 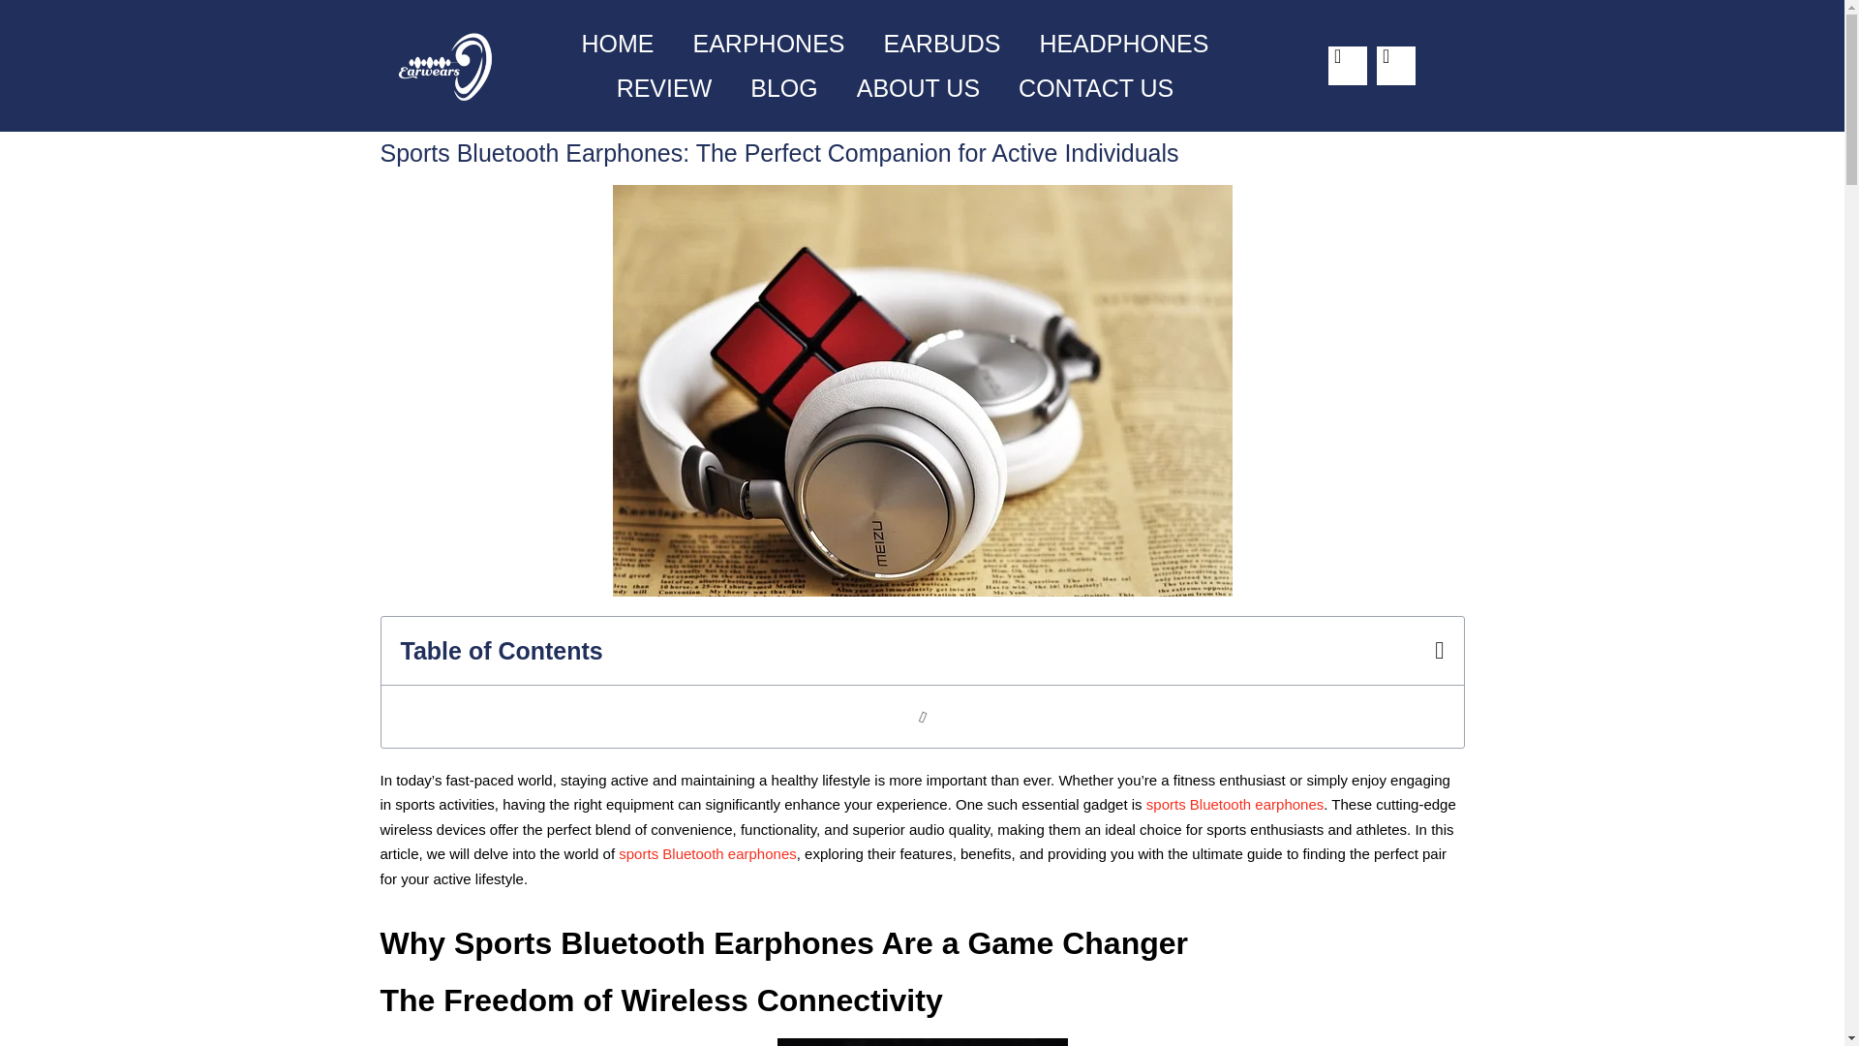 I want to click on BLOG, so click(x=783, y=88).